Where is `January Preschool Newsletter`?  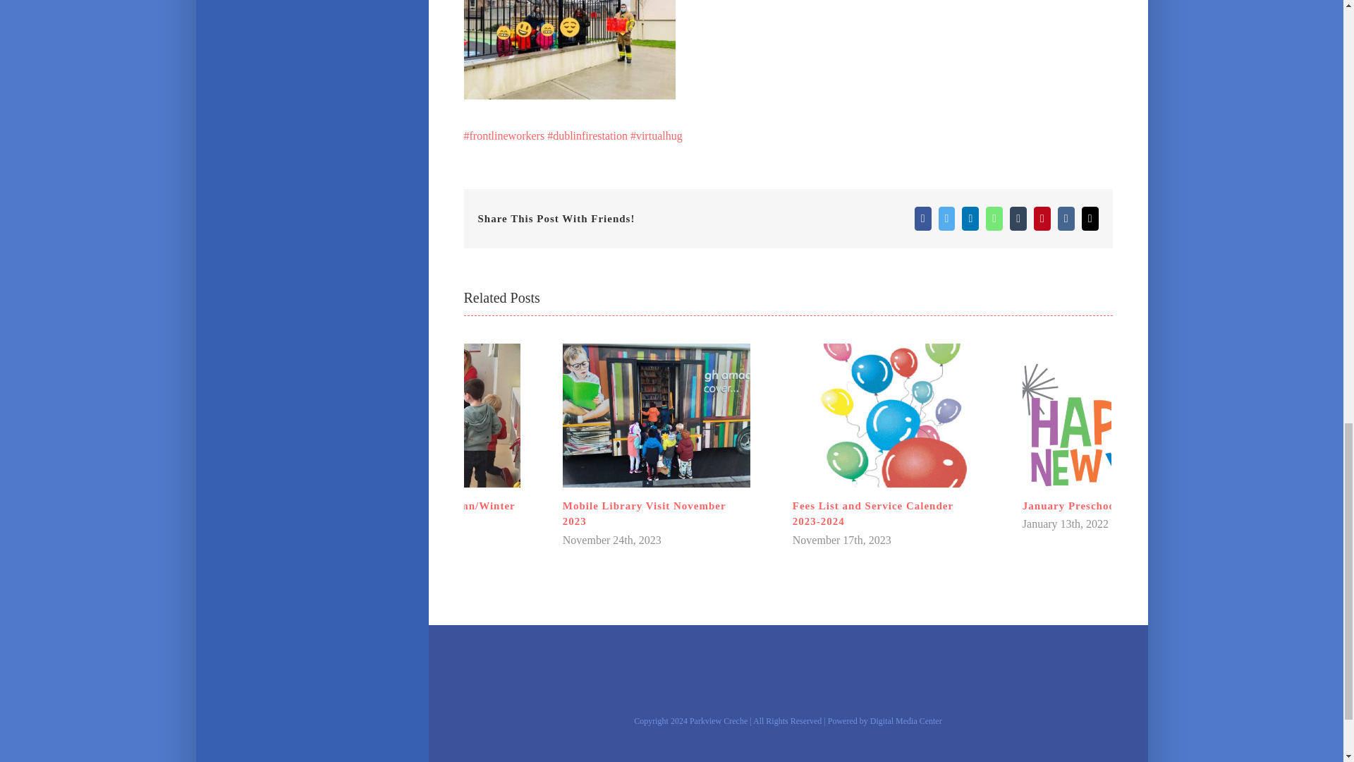 January Preschool Newsletter is located at coordinates (1099, 505).